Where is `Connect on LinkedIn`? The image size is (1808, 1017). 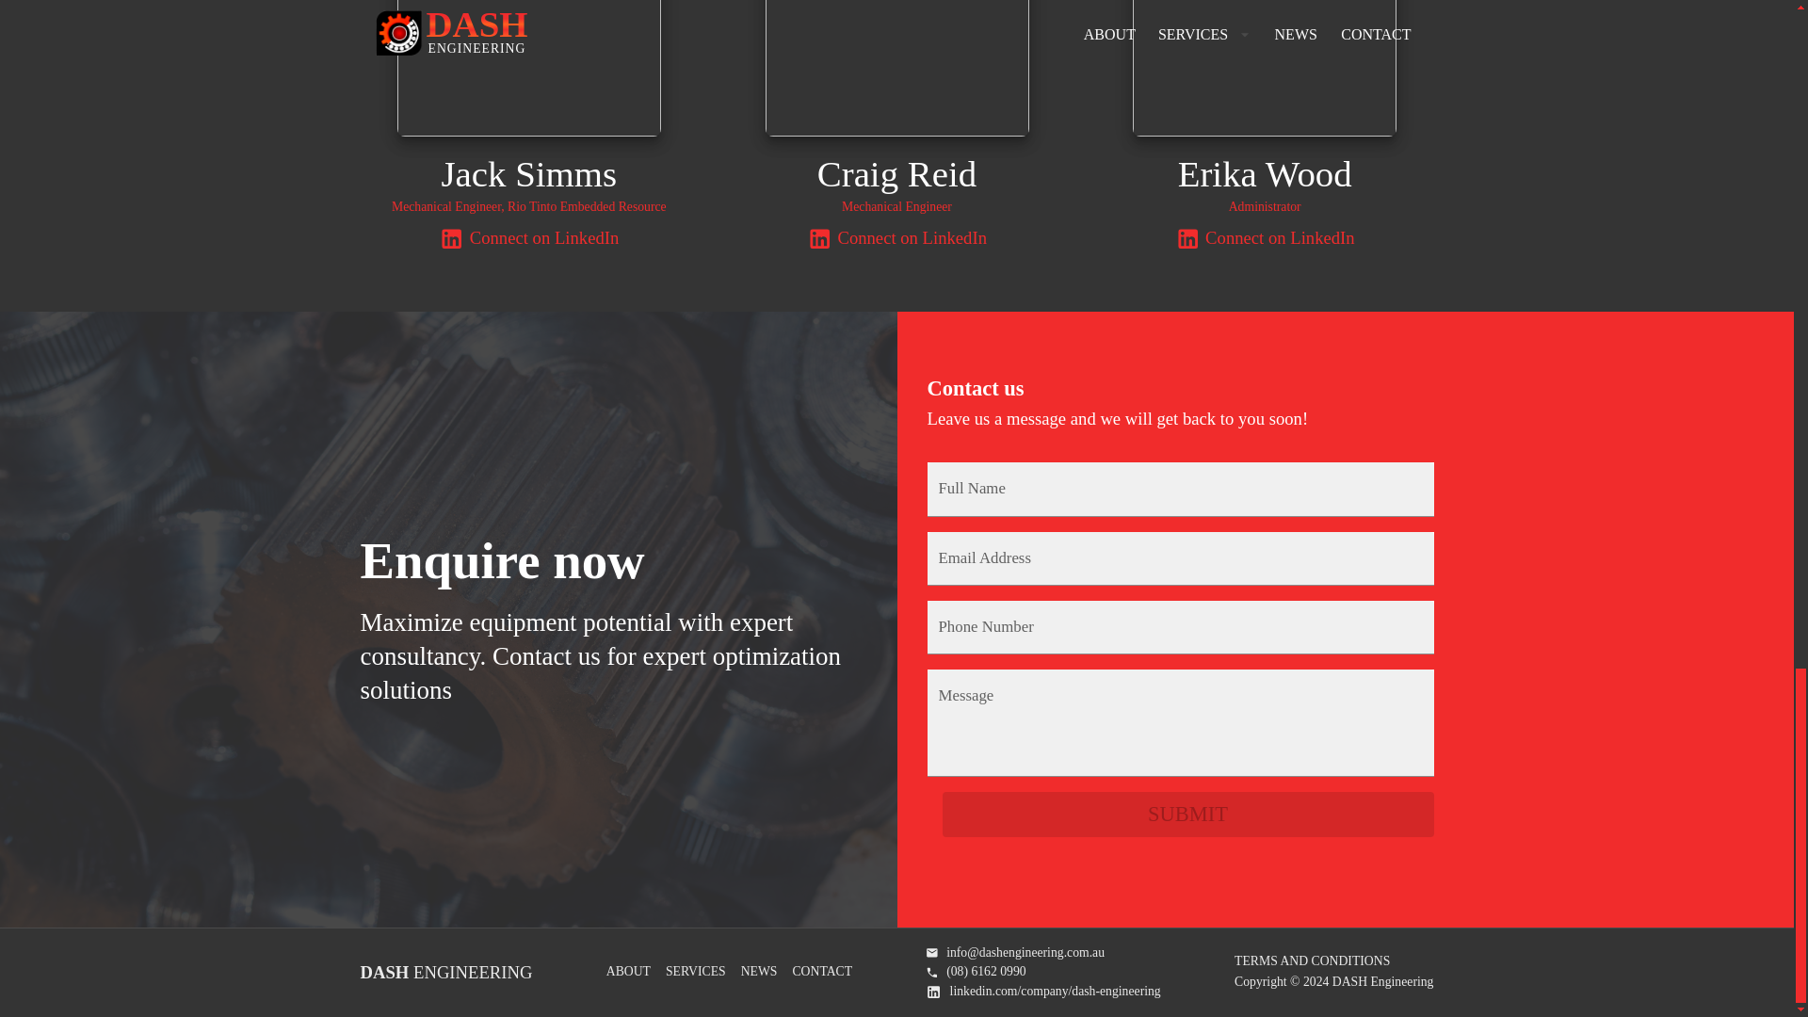 Connect on LinkedIn is located at coordinates (1043, 992).